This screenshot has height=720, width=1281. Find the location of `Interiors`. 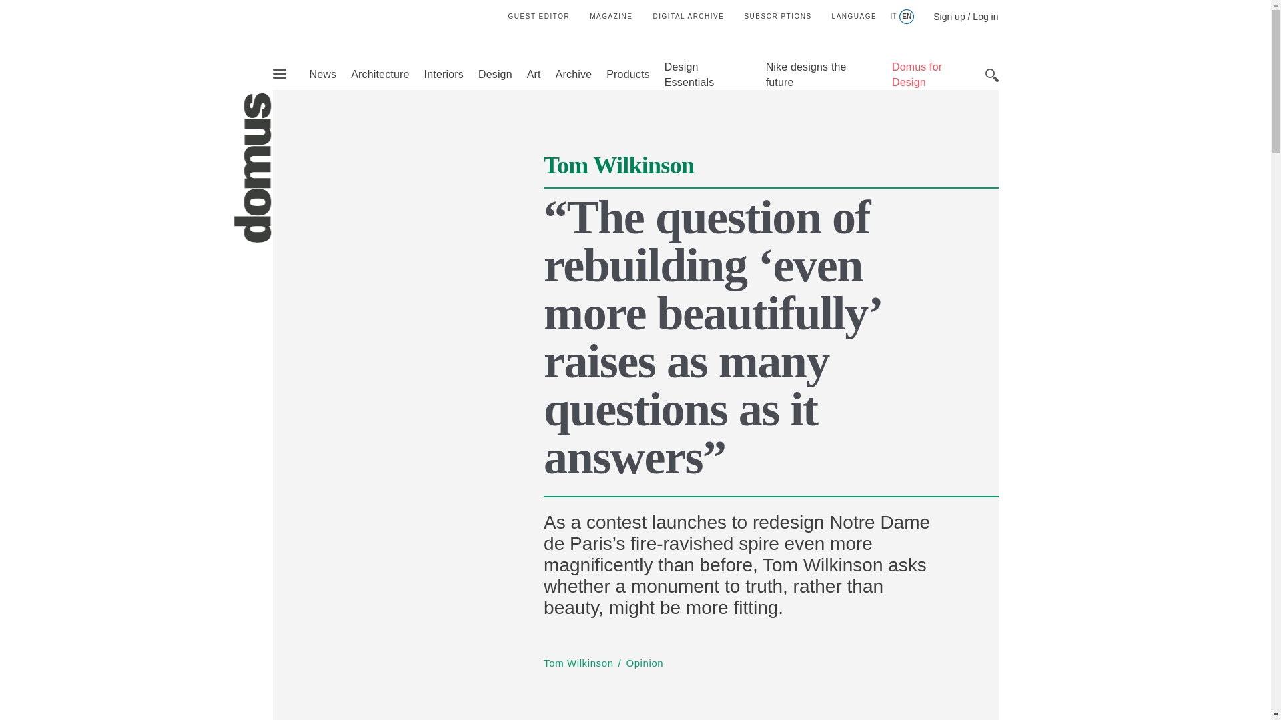

Interiors is located at coordinates (444, 73).